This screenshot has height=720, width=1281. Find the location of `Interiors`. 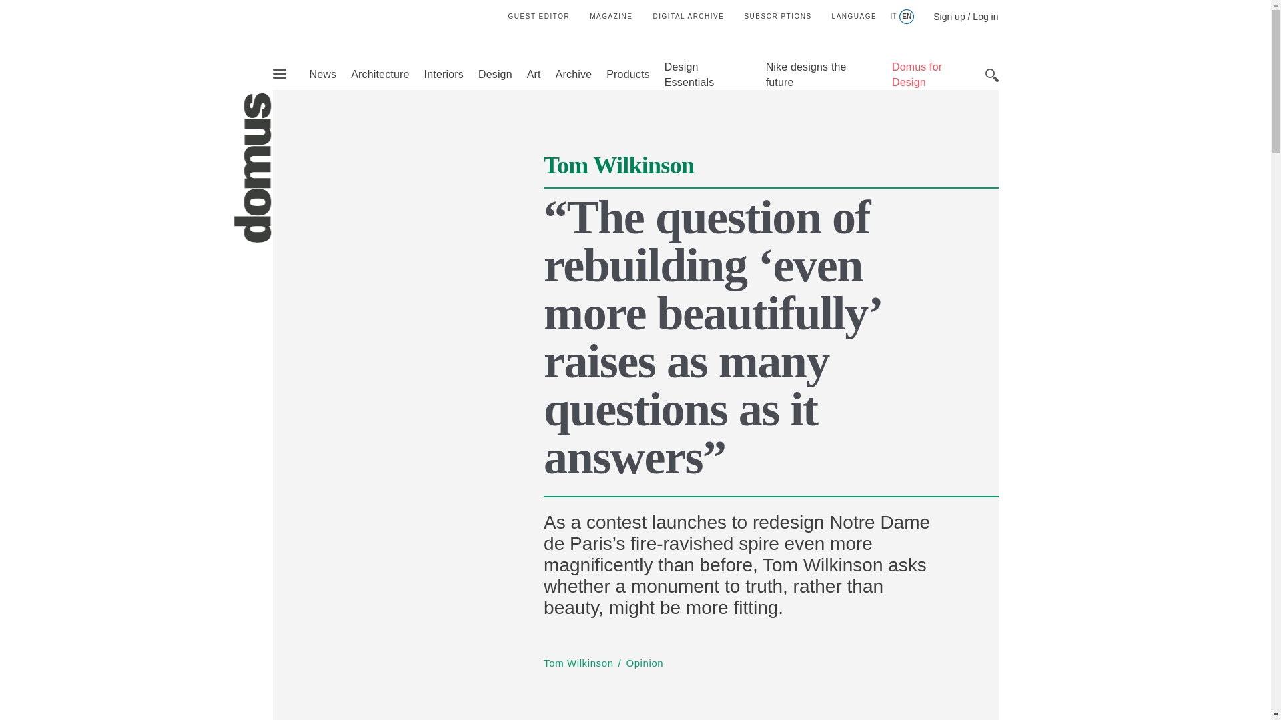

Interiors is located at coordinates (444, 73).